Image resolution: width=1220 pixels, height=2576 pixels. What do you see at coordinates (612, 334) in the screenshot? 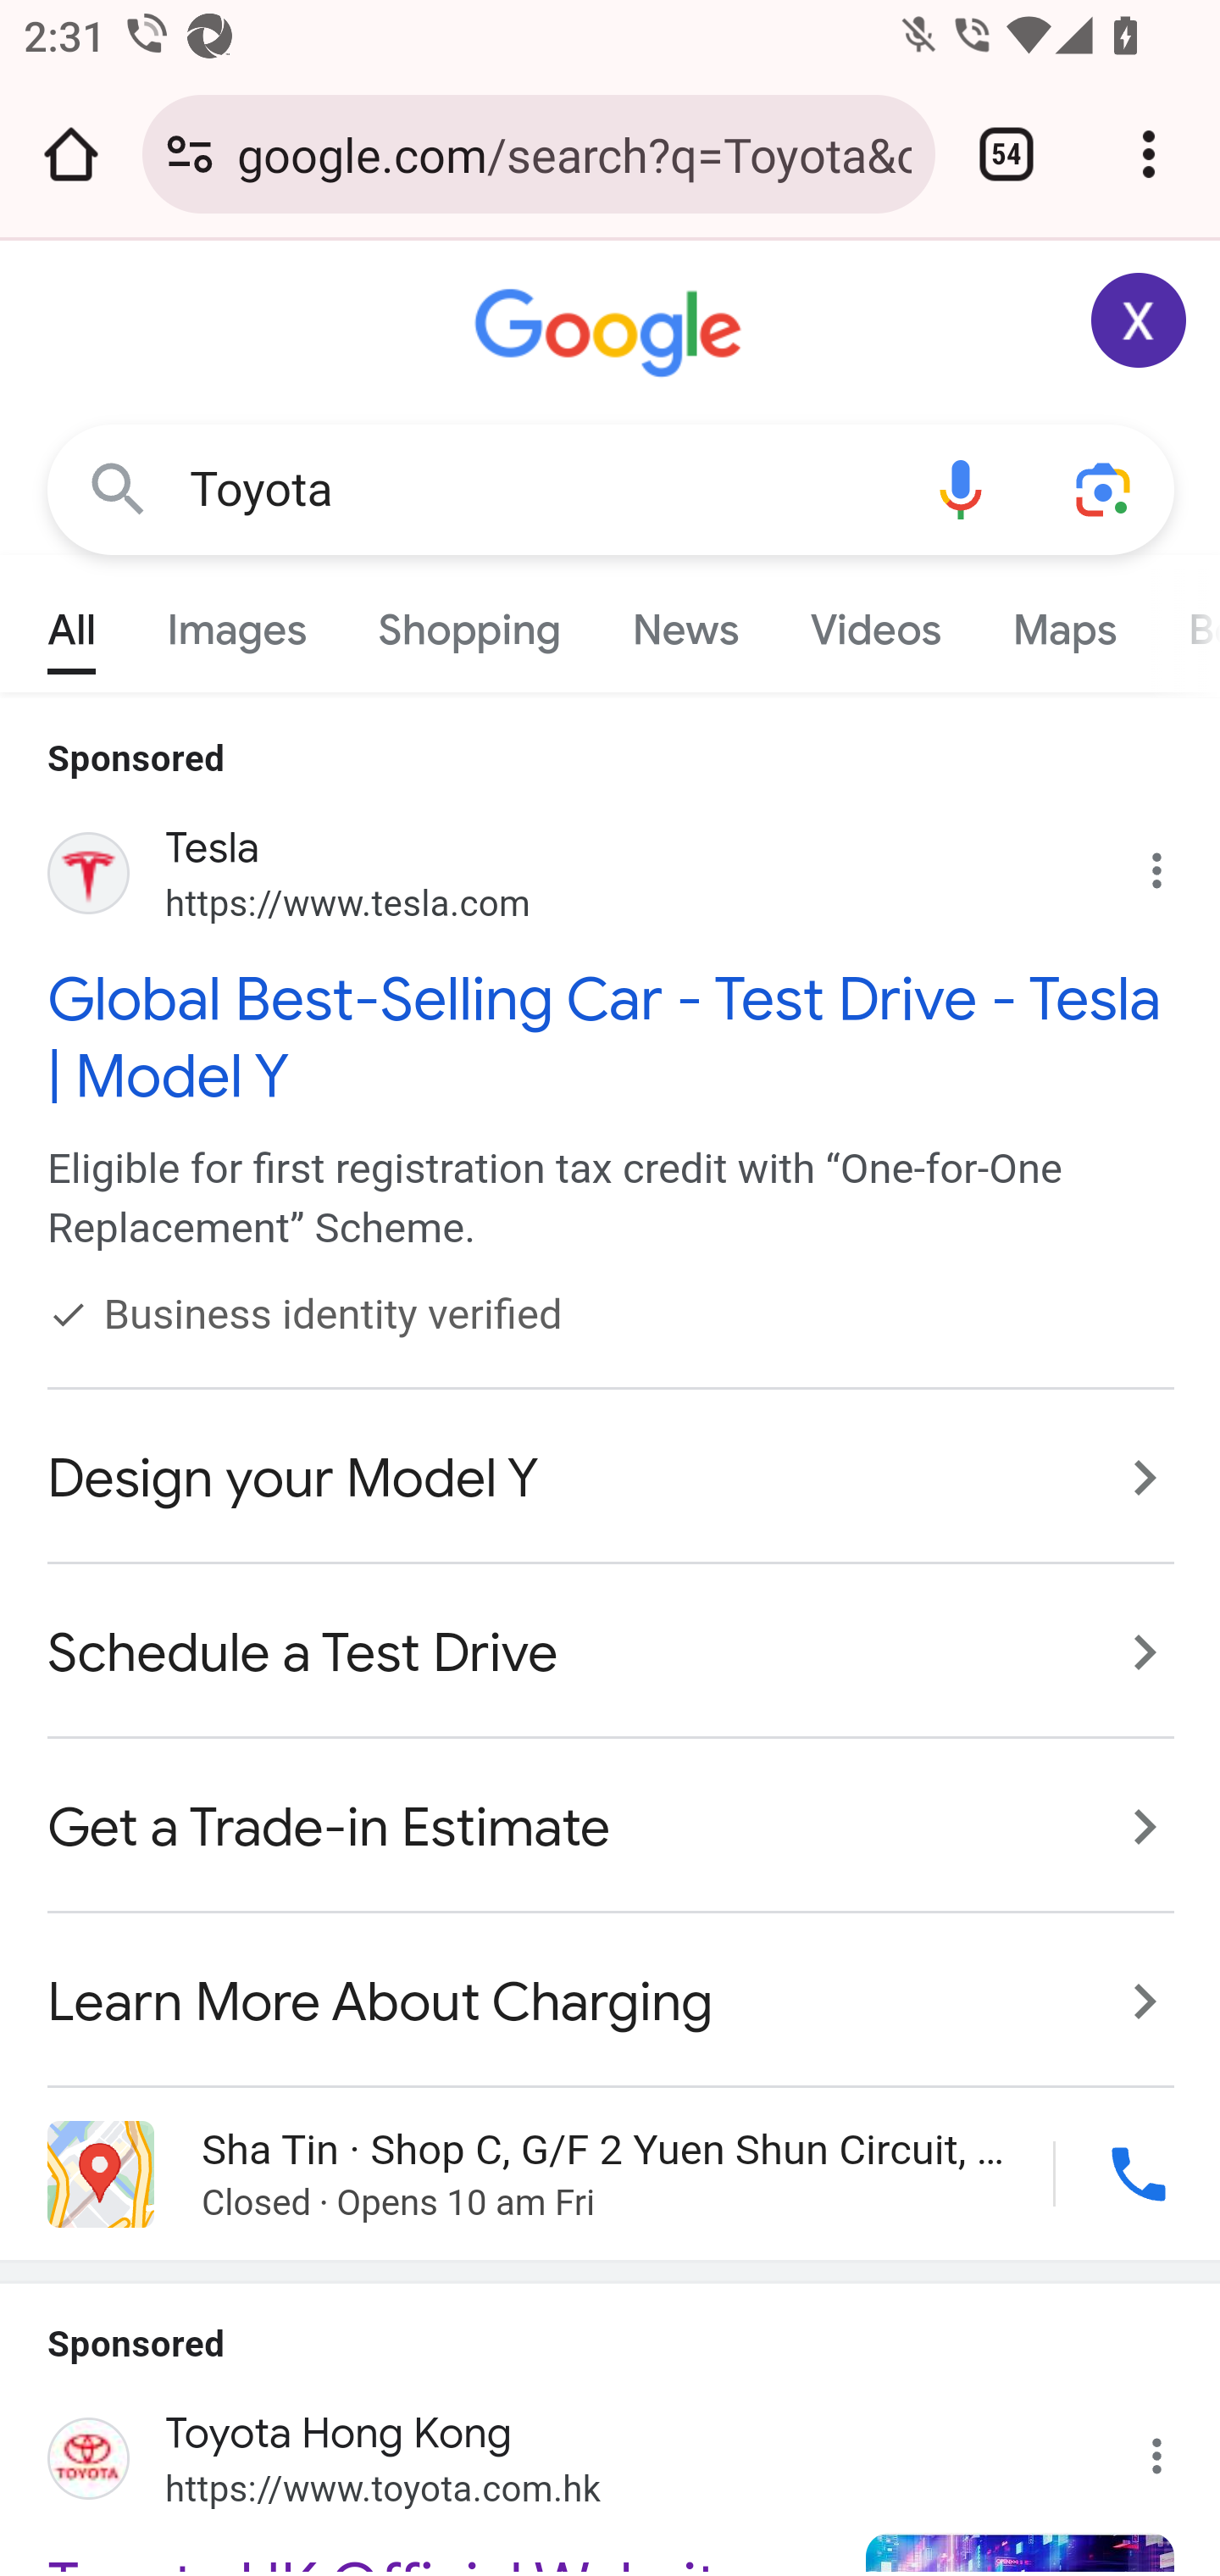
I see `Google` at bounding box center [612, 334].